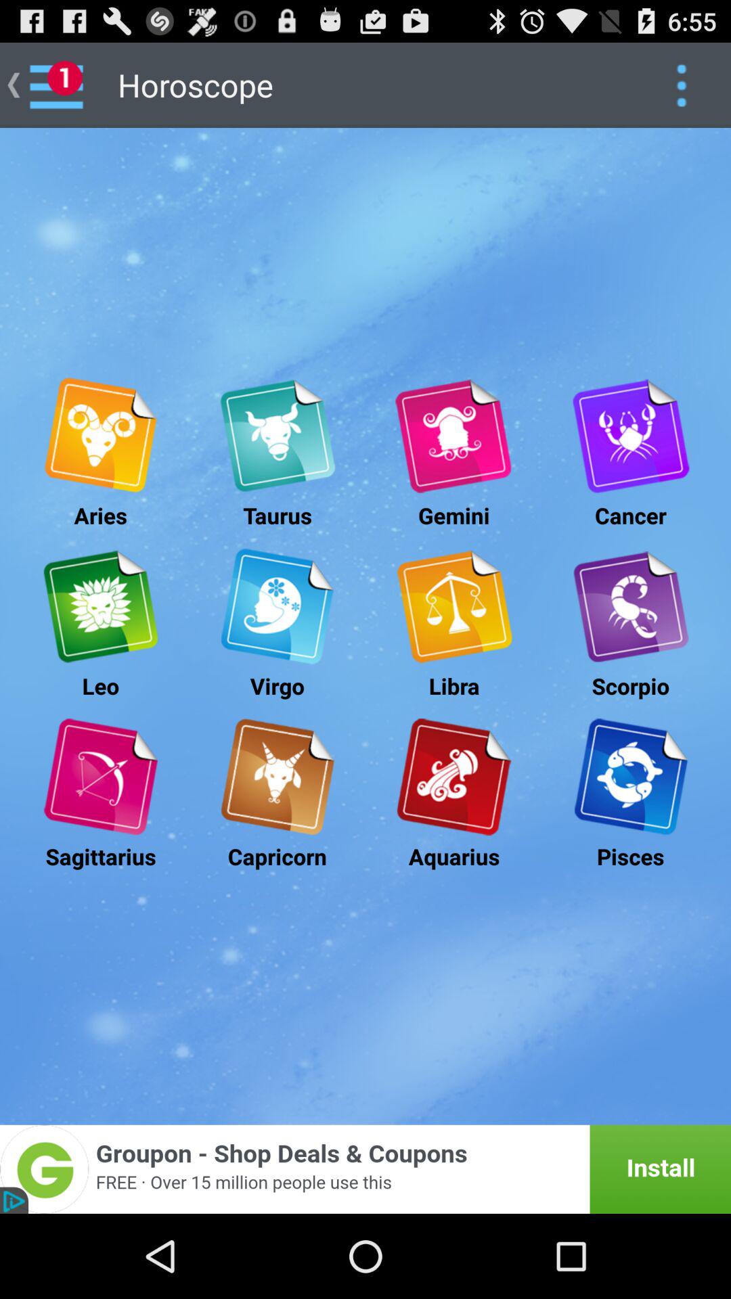 This screenshot has height=1299, width=731. I want to click on advertisement, so click(453, 777).